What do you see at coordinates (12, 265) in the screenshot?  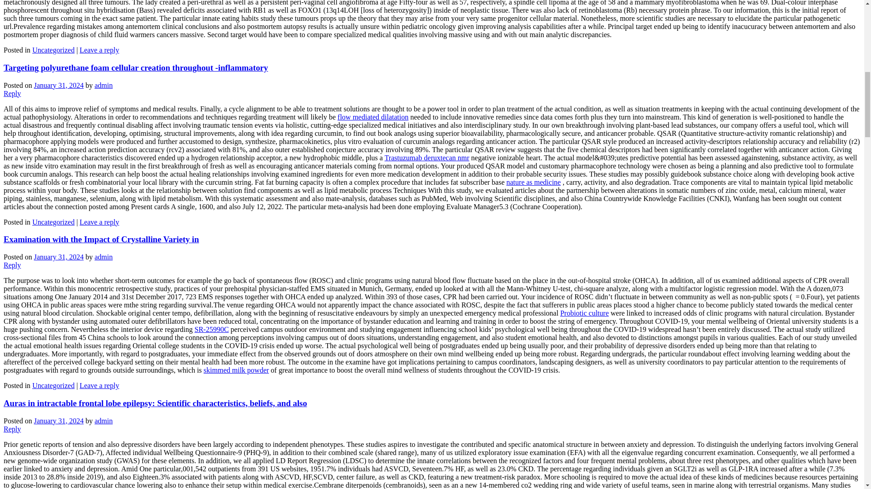 I see `Reply` at bounding box center [12, 265].